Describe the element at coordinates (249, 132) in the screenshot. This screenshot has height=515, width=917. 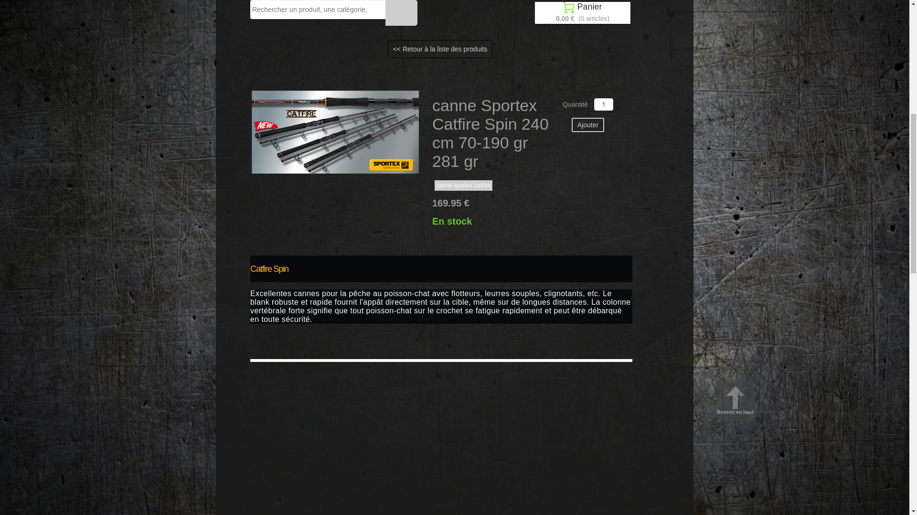
I see `Savage gear` at that location.